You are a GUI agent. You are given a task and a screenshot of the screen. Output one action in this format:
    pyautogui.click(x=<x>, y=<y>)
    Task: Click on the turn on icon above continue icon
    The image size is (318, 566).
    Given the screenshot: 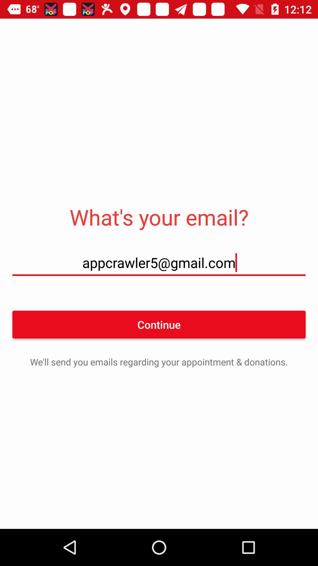 What is the action you would take?
    pyautogui.click(x=159, y=262)
    